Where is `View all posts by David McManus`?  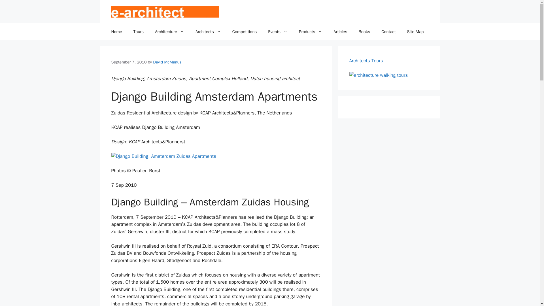
View all posts by David McManus is located at coordinates (167, 62).